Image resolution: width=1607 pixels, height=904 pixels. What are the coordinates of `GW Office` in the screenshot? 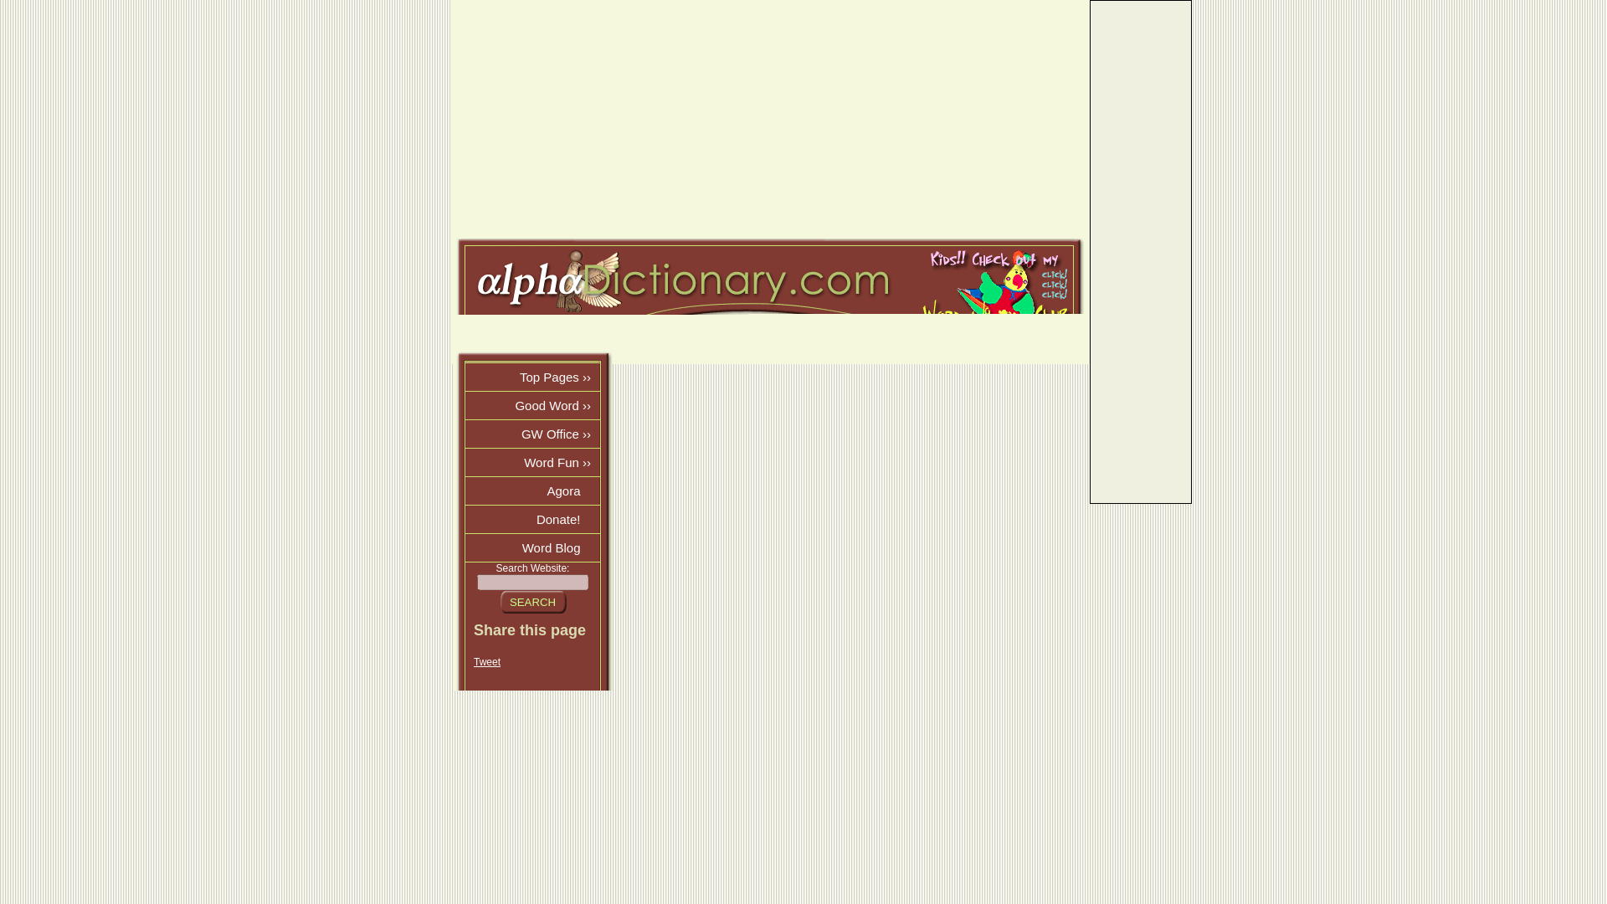 It's located at (532, 434).